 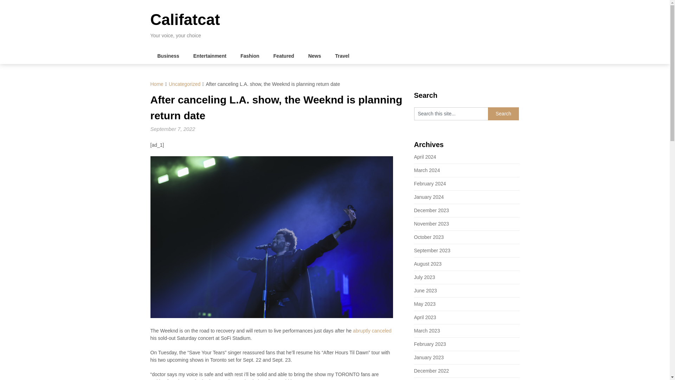 I want to click on July 2023, so click(x=425, y=277).